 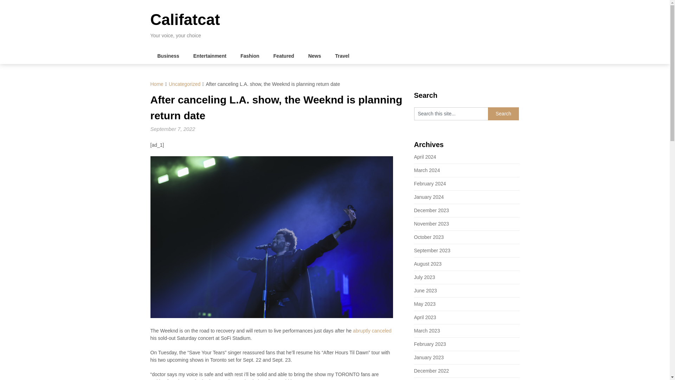 I want to click on July 2023, so click(x=425, y=277).